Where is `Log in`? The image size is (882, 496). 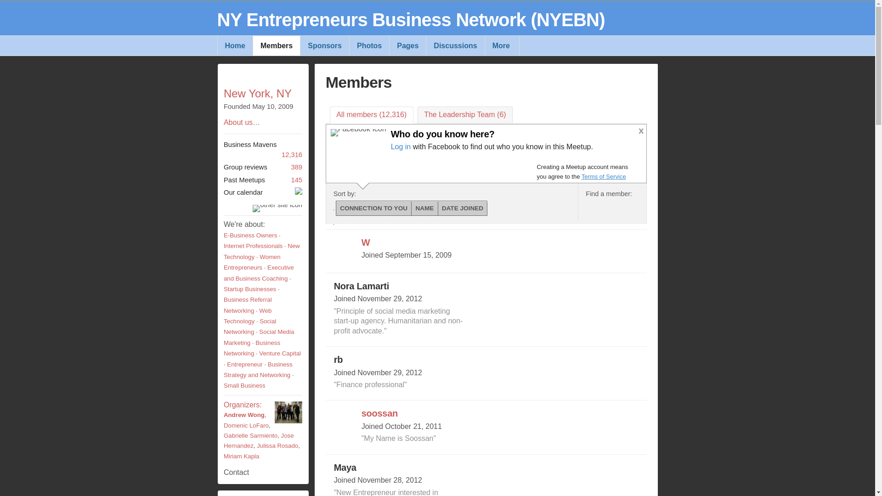 Log in is located at coordinates (401, 147).